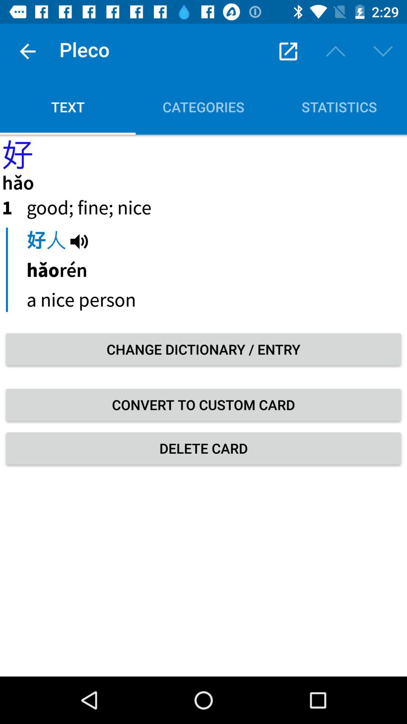 Image resolution: width=407 pixels, height=724 pixels. I want to click on launch icon above the convert to custom icon, so click(203, 349).